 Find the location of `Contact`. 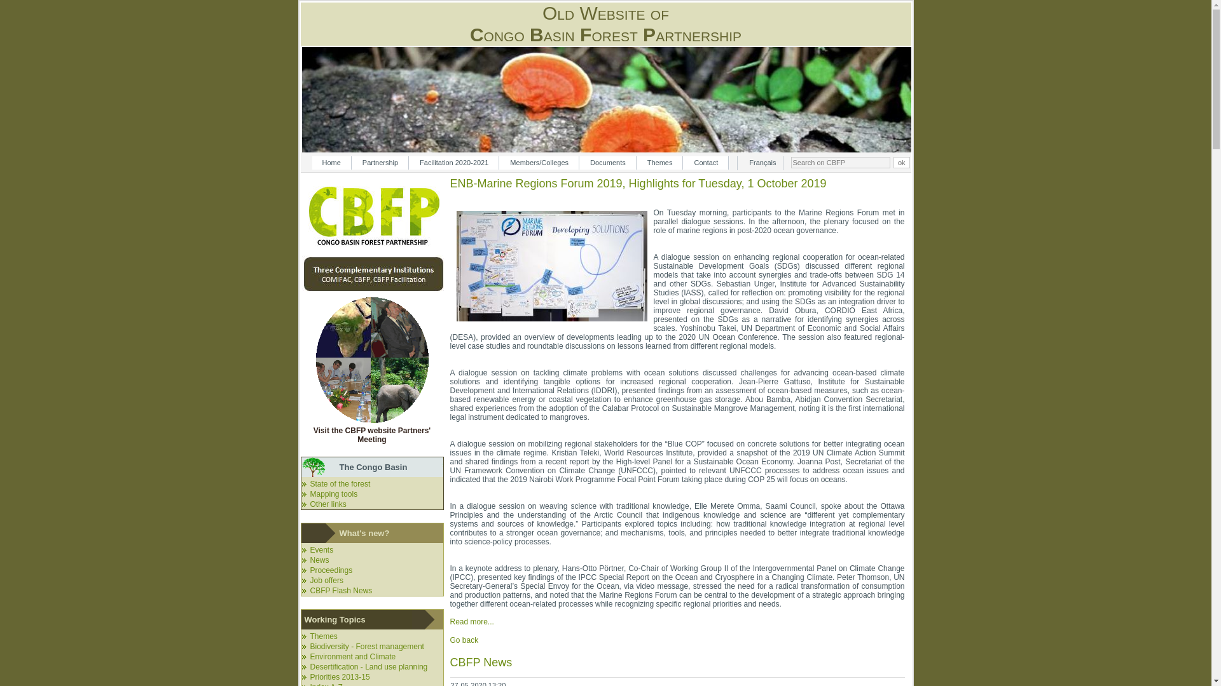

Contact is located at coordinates (706, 163).